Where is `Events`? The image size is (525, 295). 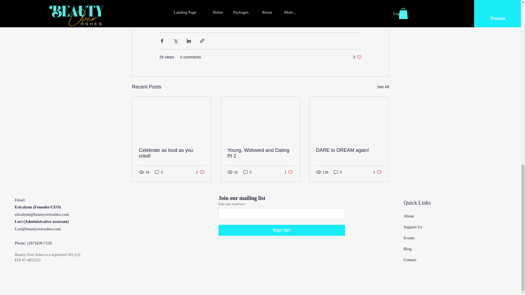 Events is located at coordinates (159, 172).